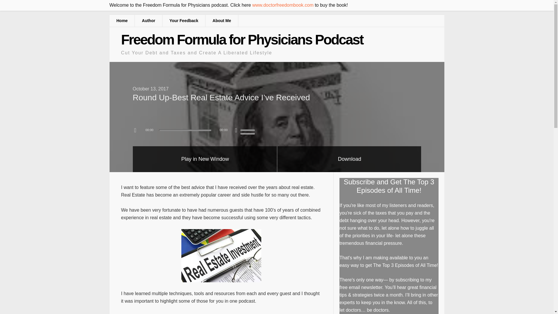  What do you see at coordinates (149, 20) in the screenshot?
I see `Author` at bounding box center [149, 20].